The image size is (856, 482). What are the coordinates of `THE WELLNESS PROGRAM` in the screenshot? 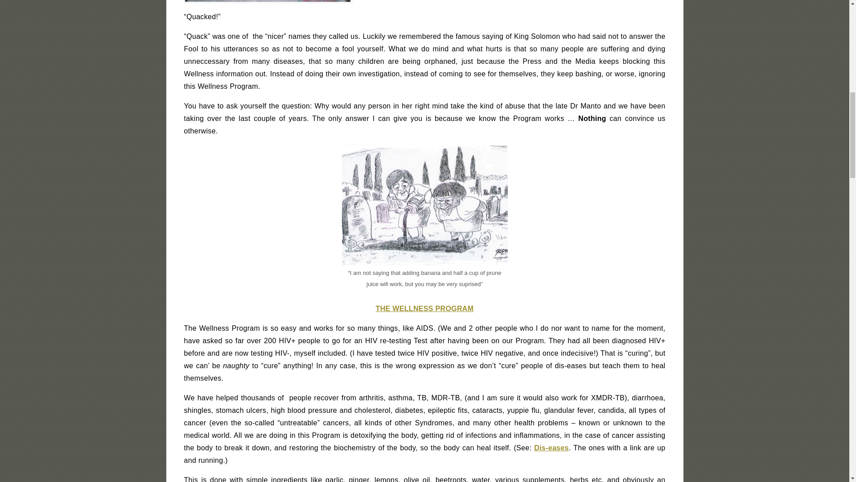 It's located at (424, 308).